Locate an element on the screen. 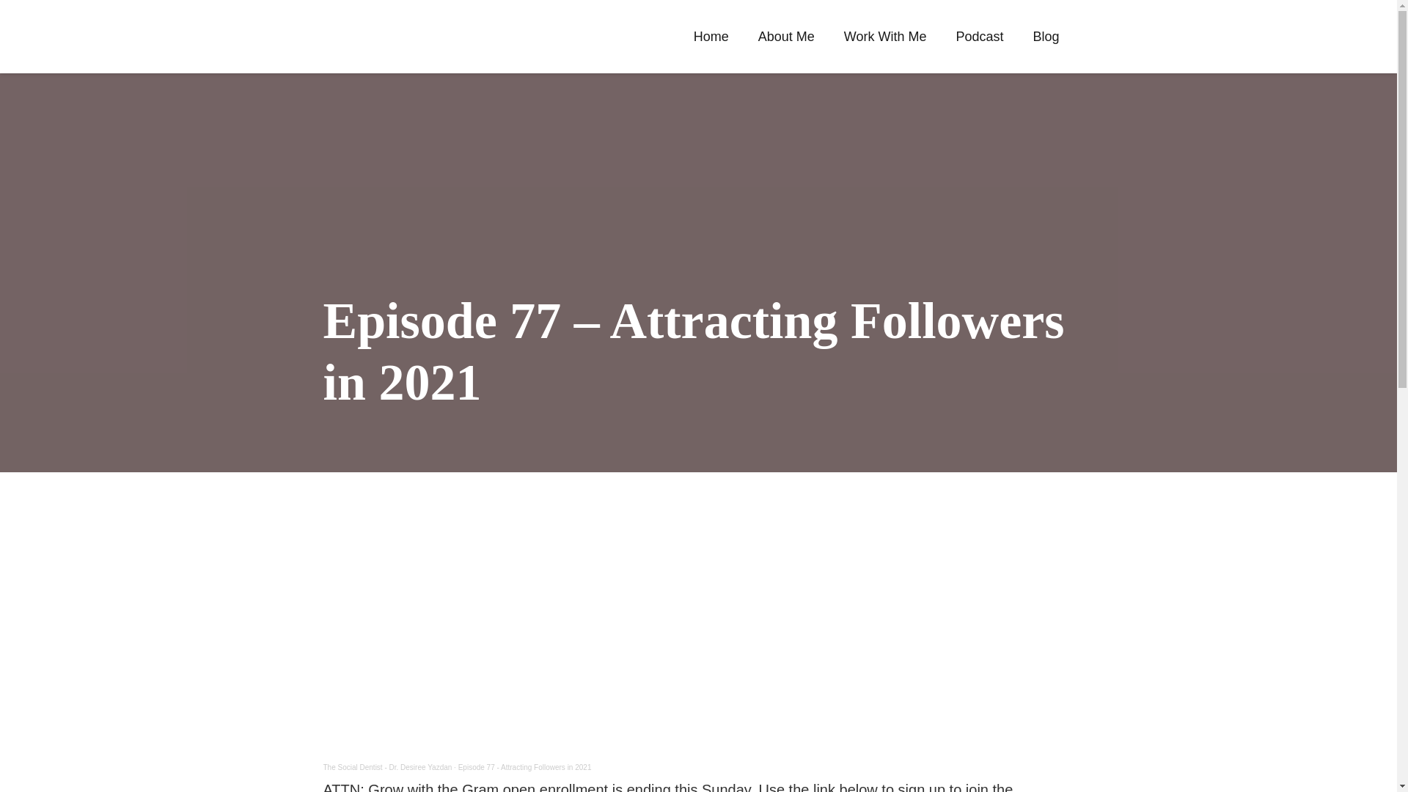 The height and width of the screenshot is (792, 1408). Work With Me is located at coordinates (885, 36).